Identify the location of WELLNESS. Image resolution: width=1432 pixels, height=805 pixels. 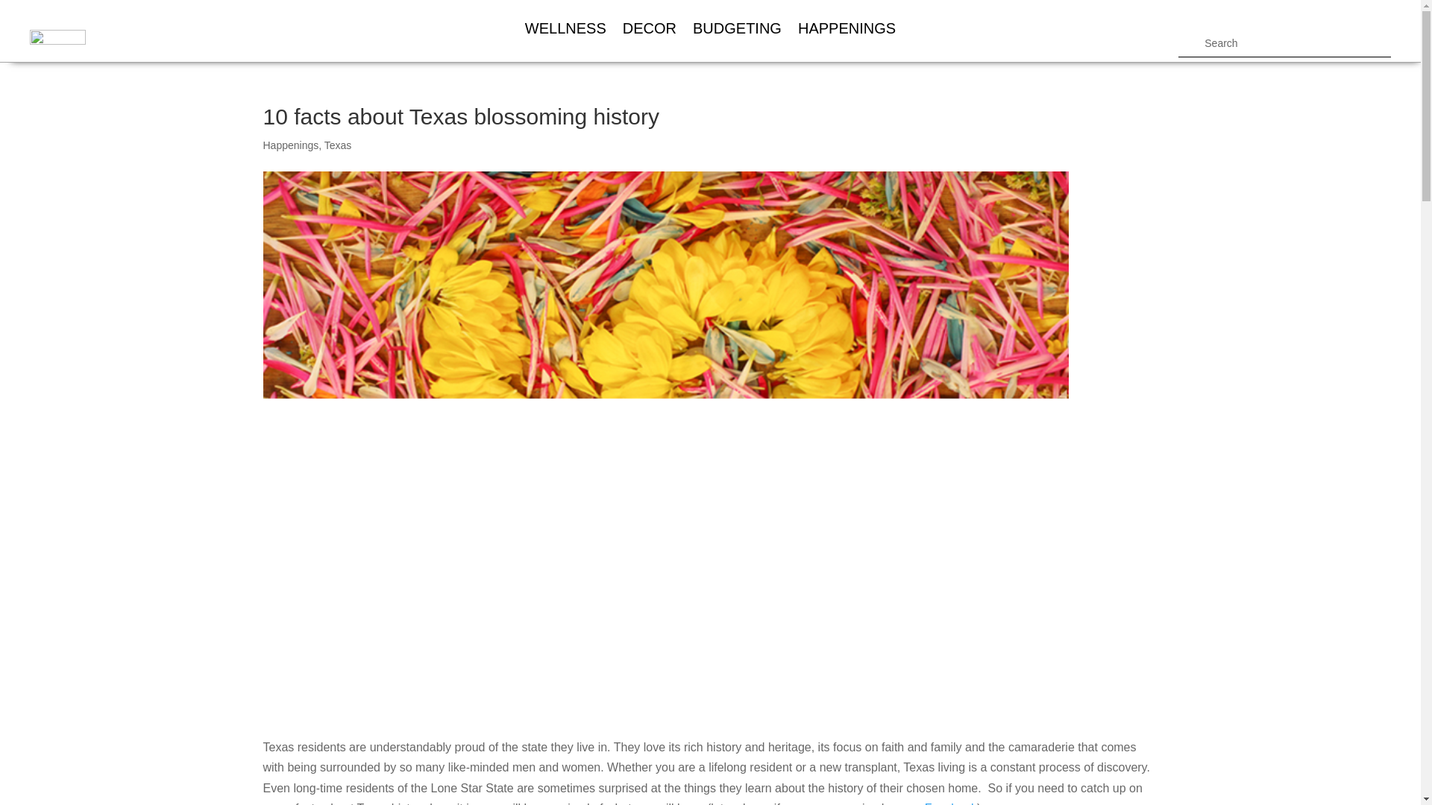
(565, 28).